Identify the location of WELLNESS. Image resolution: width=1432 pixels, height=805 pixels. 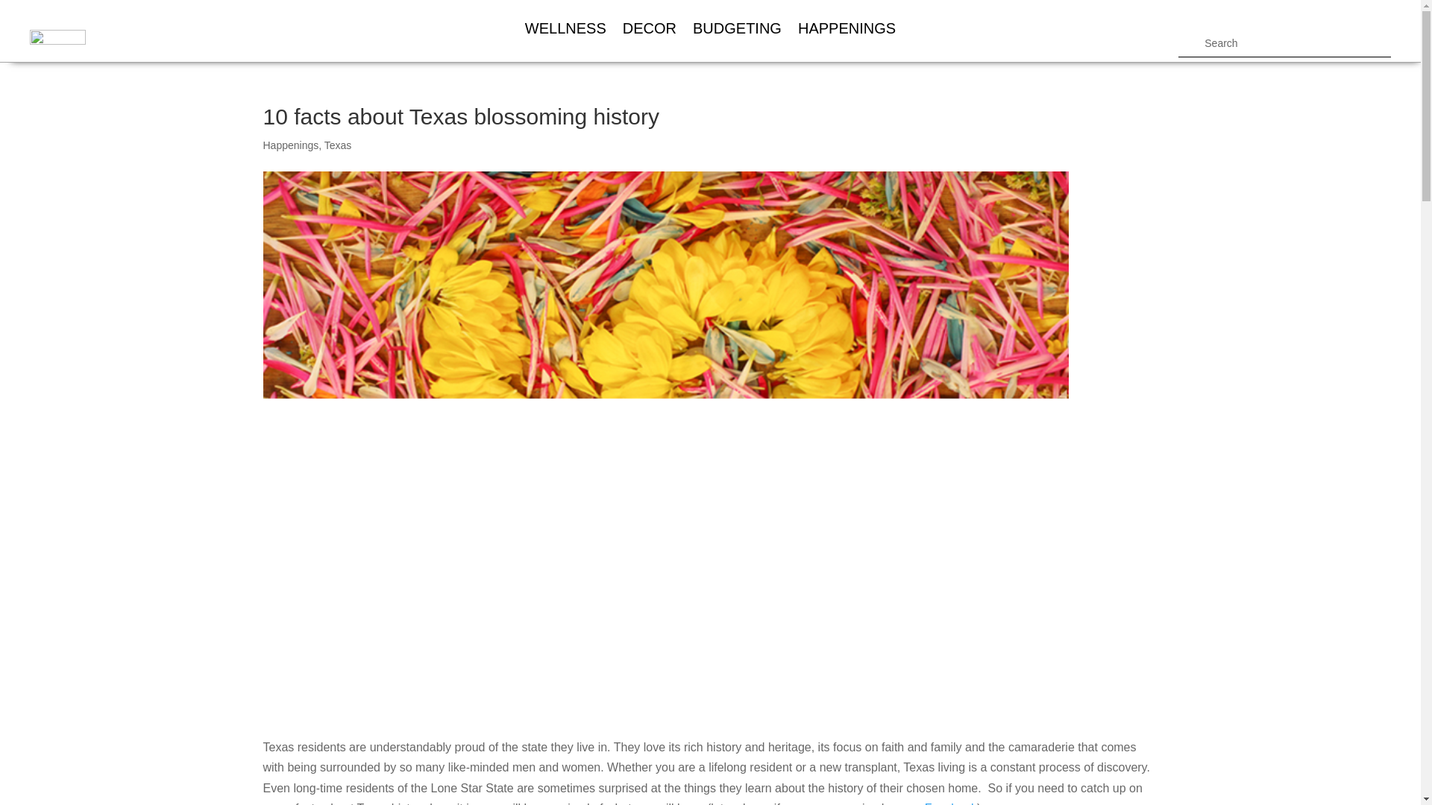
(565, 28).